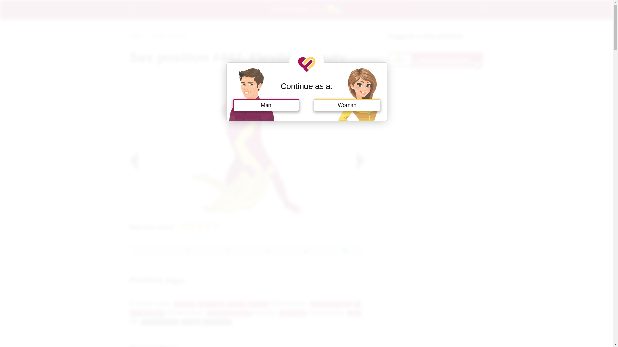 Image resolution: width=618 pixels, height=347 pixels. Describe the element at coordinates (331, 304) in the screenshot. I see `A-spot stimulation` at that location.